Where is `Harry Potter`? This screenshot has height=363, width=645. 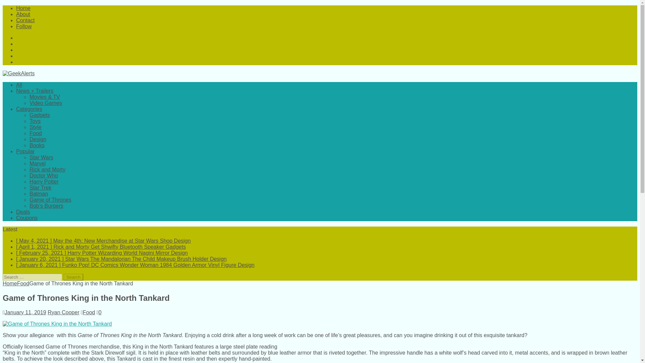
Harry Potter is located at coordinates (44, 182).